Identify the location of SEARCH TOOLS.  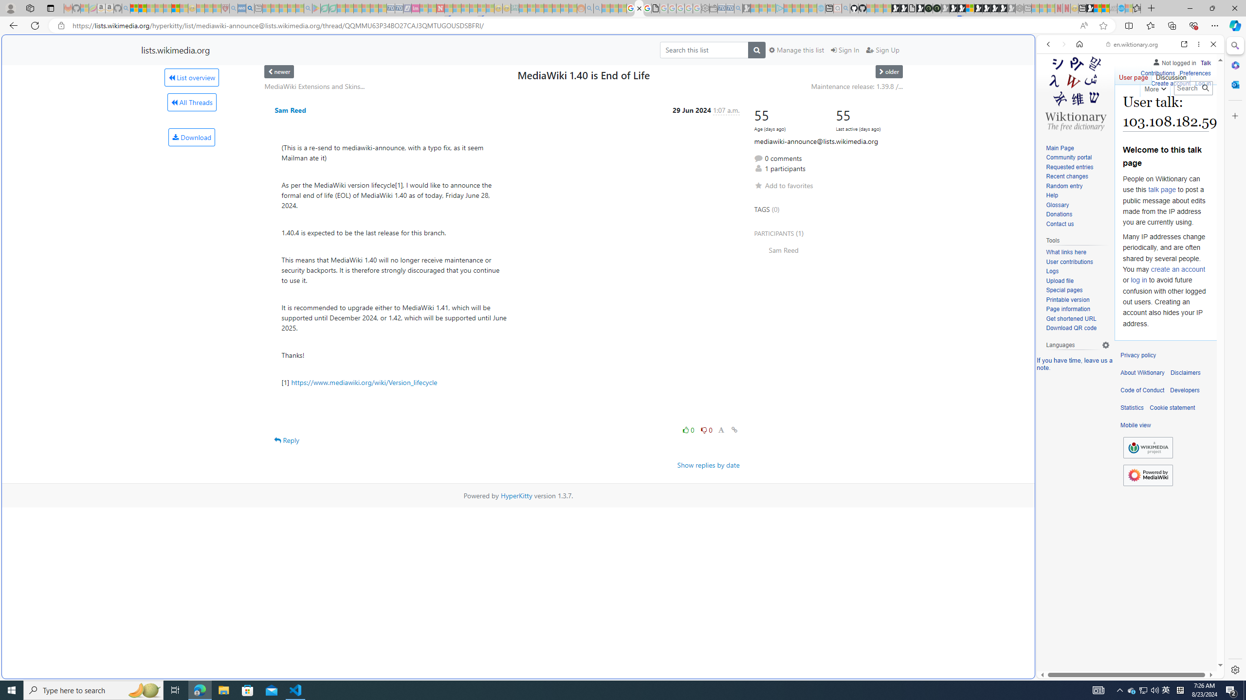
(1155, 111).